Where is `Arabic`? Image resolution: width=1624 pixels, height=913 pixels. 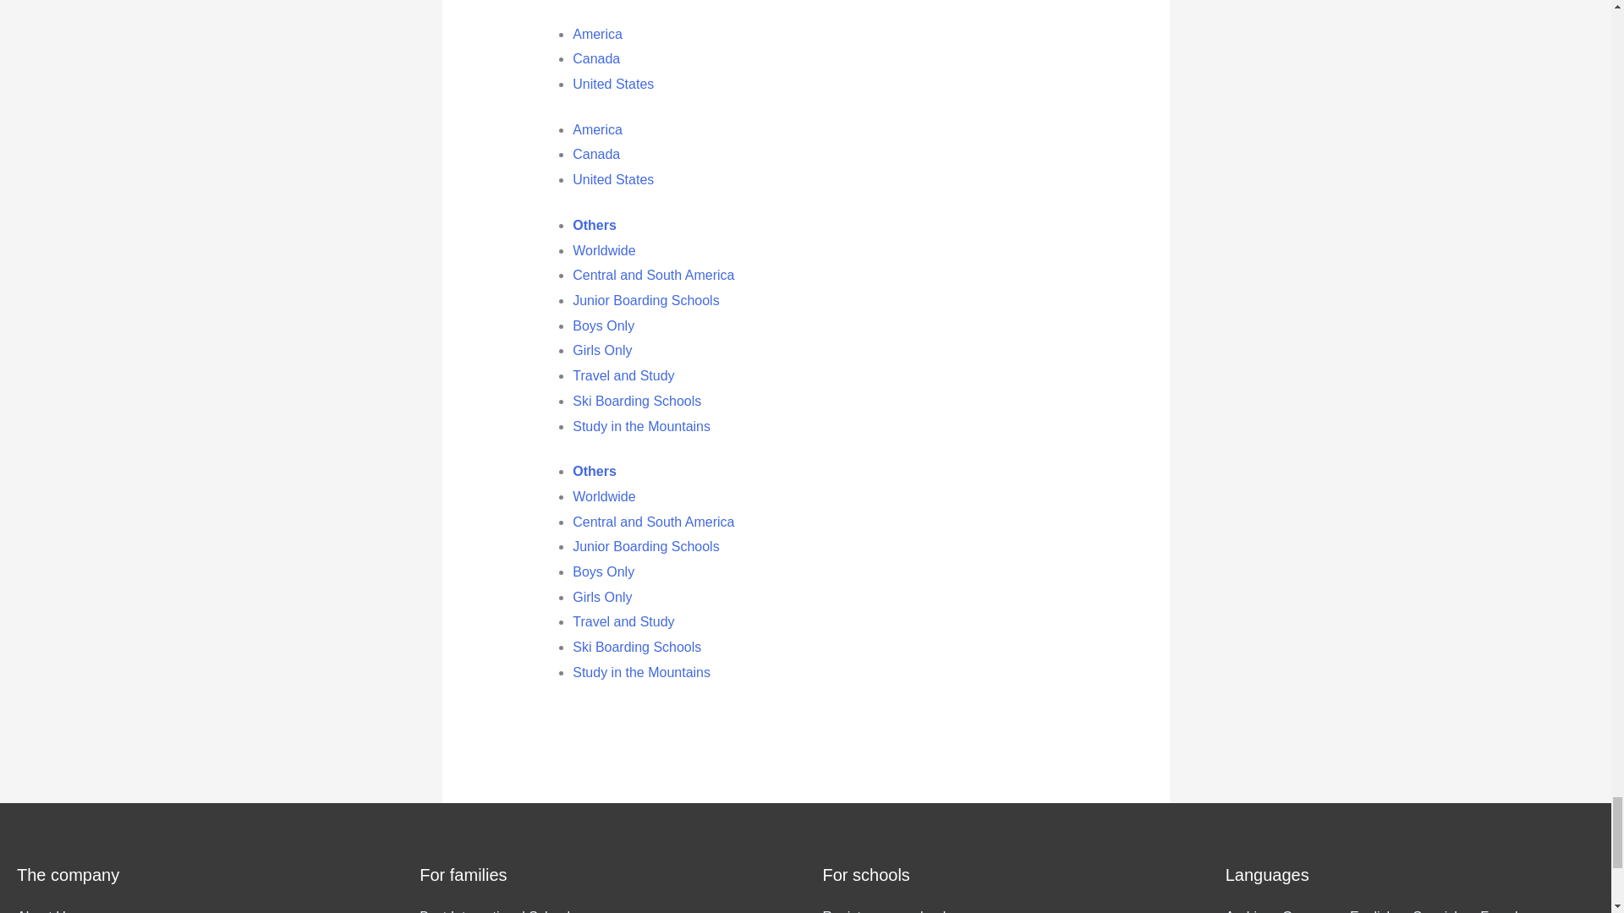 Arabic is located at coordinates (1254, 909).